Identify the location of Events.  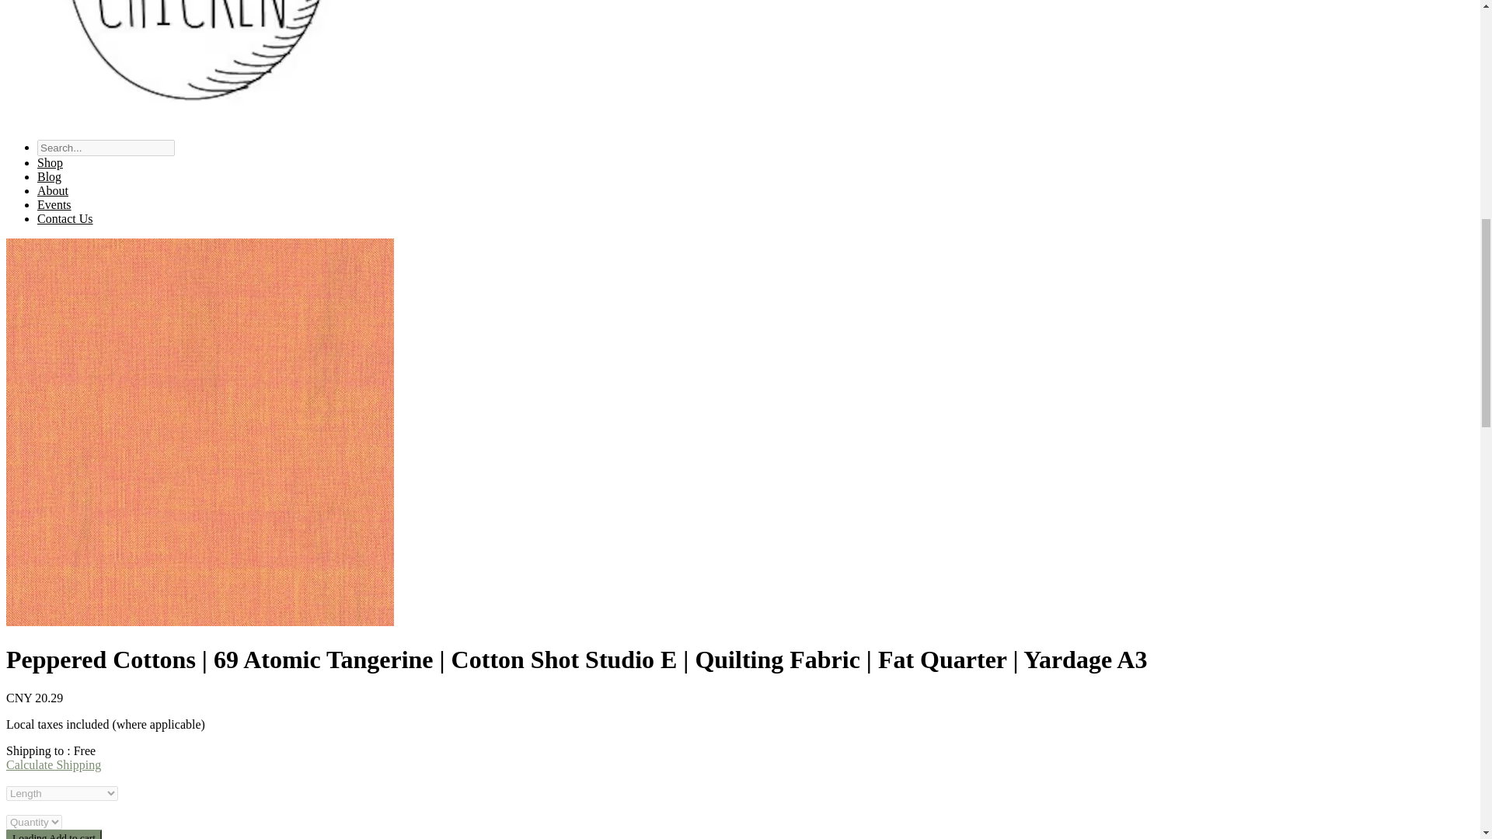
(54, 204).